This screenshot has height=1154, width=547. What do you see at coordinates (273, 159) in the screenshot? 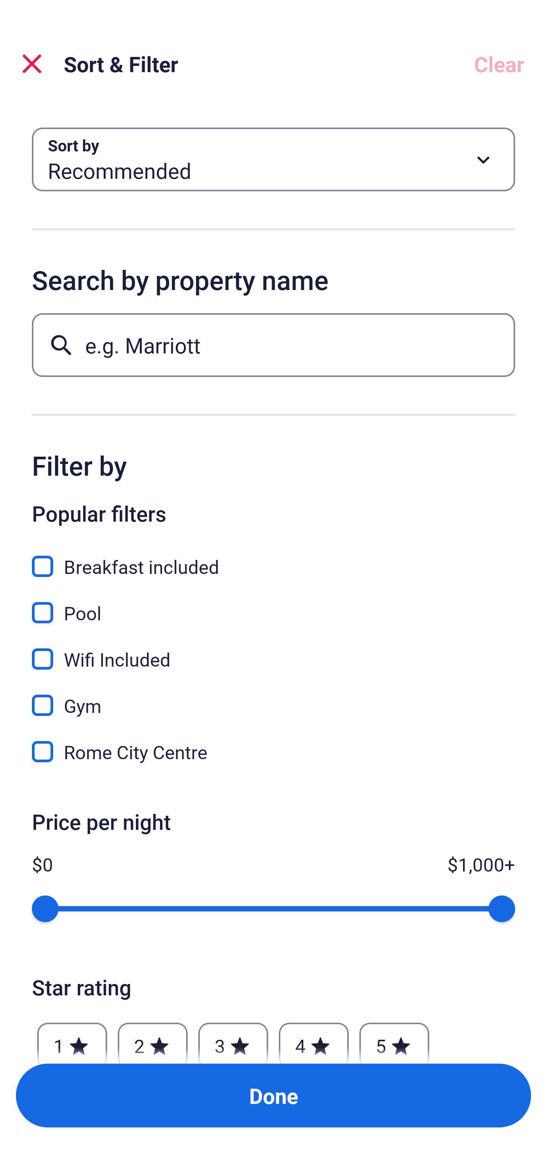
I see `Sort by Button Recommended` at bounding box center [273, 159].